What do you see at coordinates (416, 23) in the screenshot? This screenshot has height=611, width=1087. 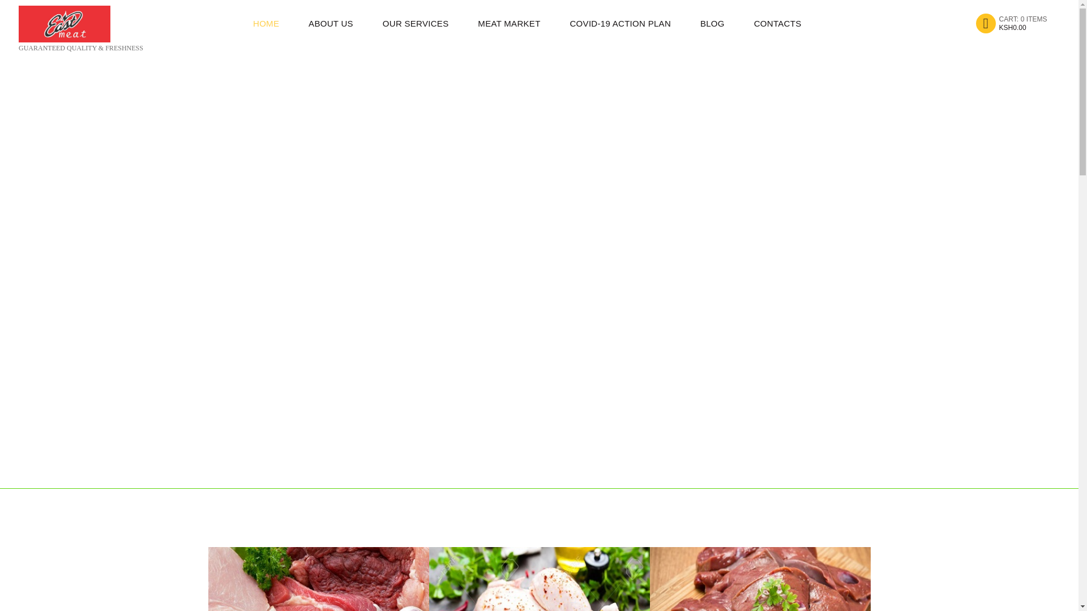 I see `CONTACTS` at bounding box center [416, 23].